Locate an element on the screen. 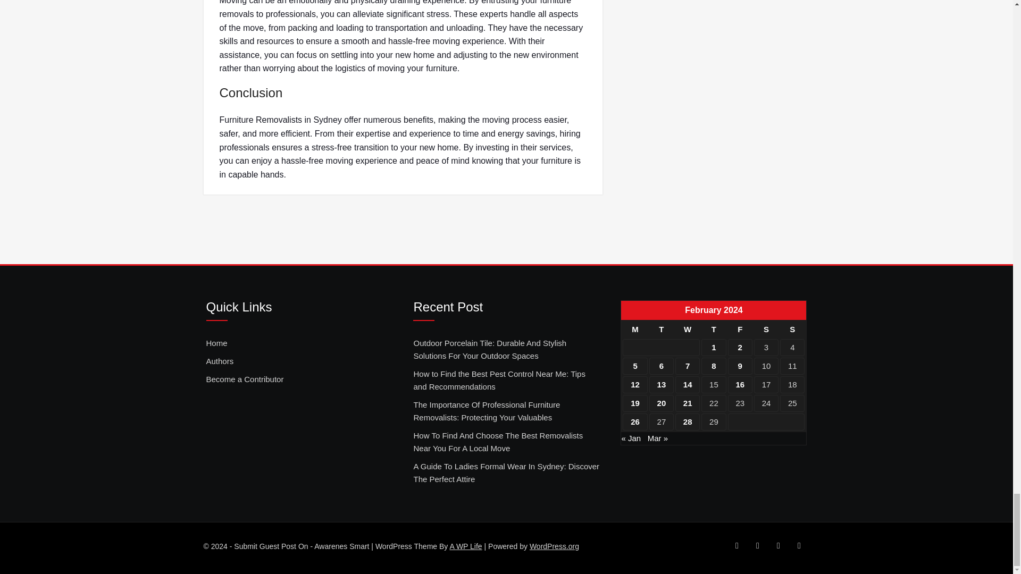 This screenshot has width=1021, height=574. Friday is located at coordinates (740, 330).